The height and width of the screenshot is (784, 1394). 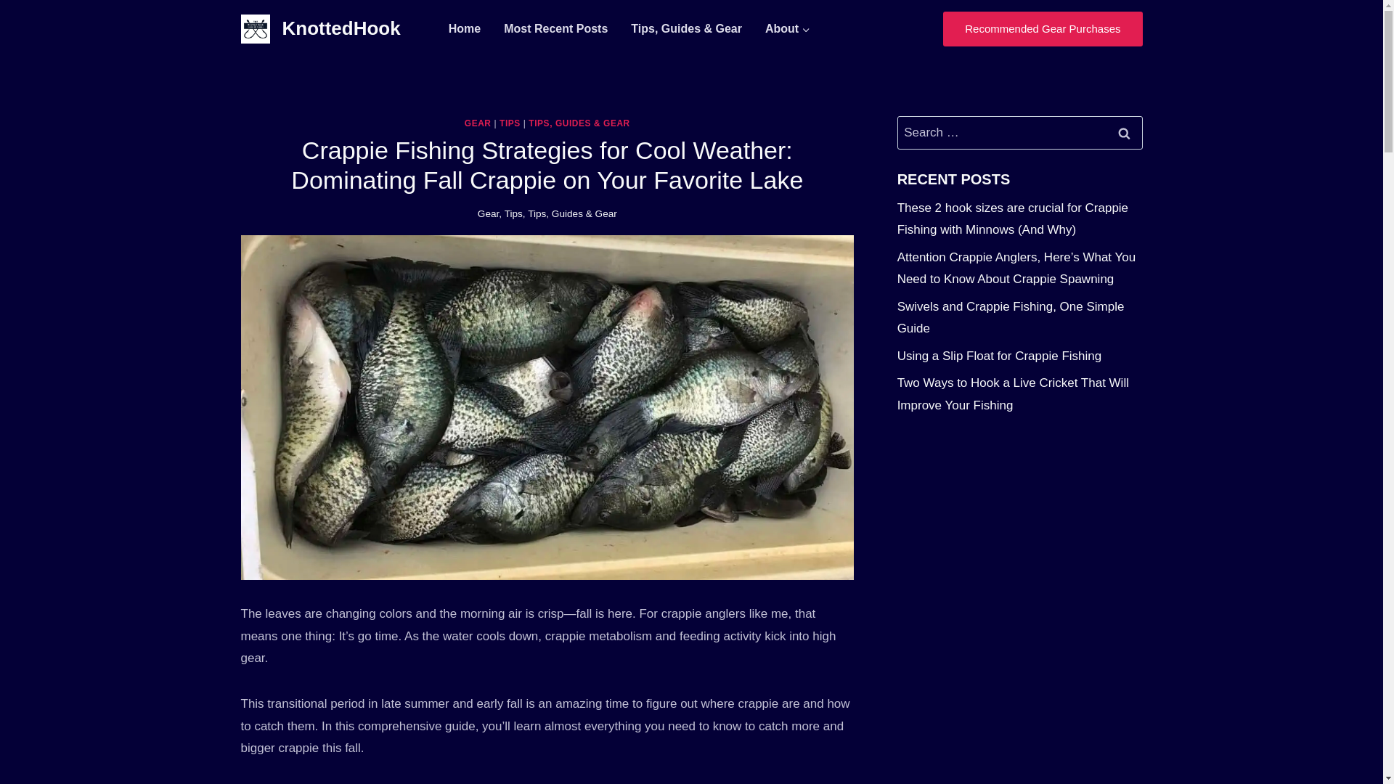 What do you see at coordinates (788, 28) in the screenshot?
I see `About` at bounding box center [788, 28].